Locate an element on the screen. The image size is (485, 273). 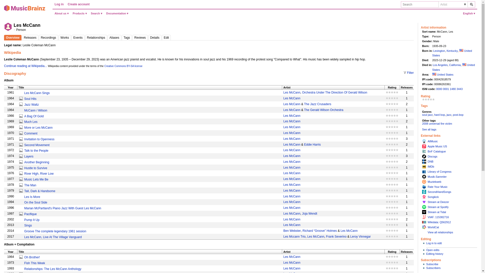
McCann, Les is located at coordinates (155, 37).